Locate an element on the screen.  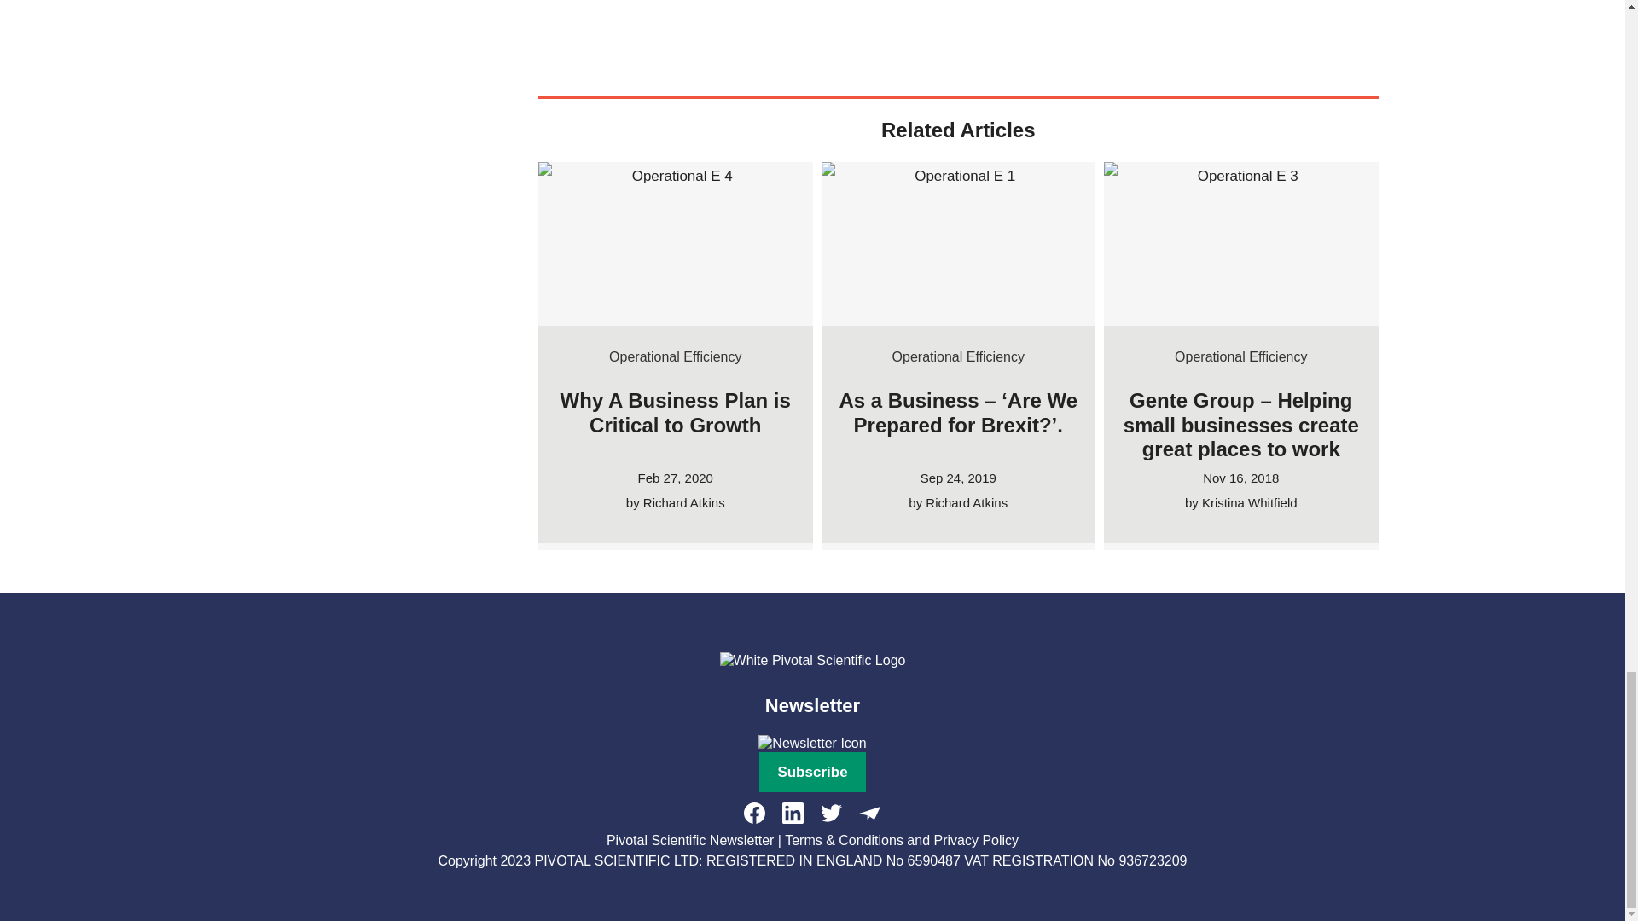
Why A Business Plan is Critical to Growth is located at coordinates (676, 412).